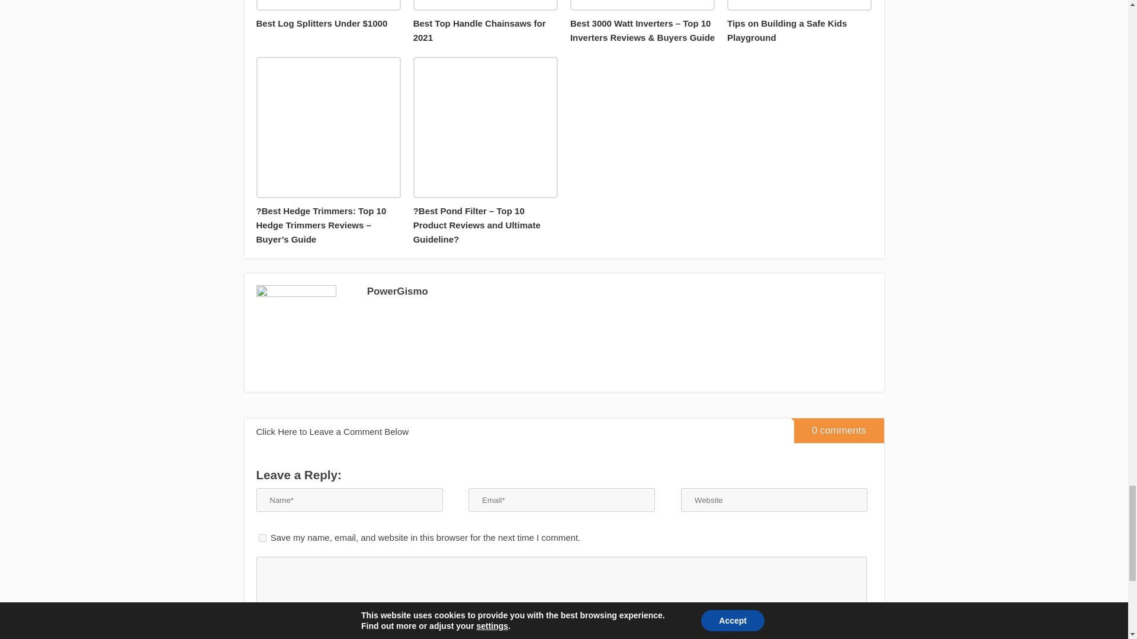 This screenshot has height=639, width=1137. I want to click on Tips on Building a Safe Kids Playground, so click(799, 22).